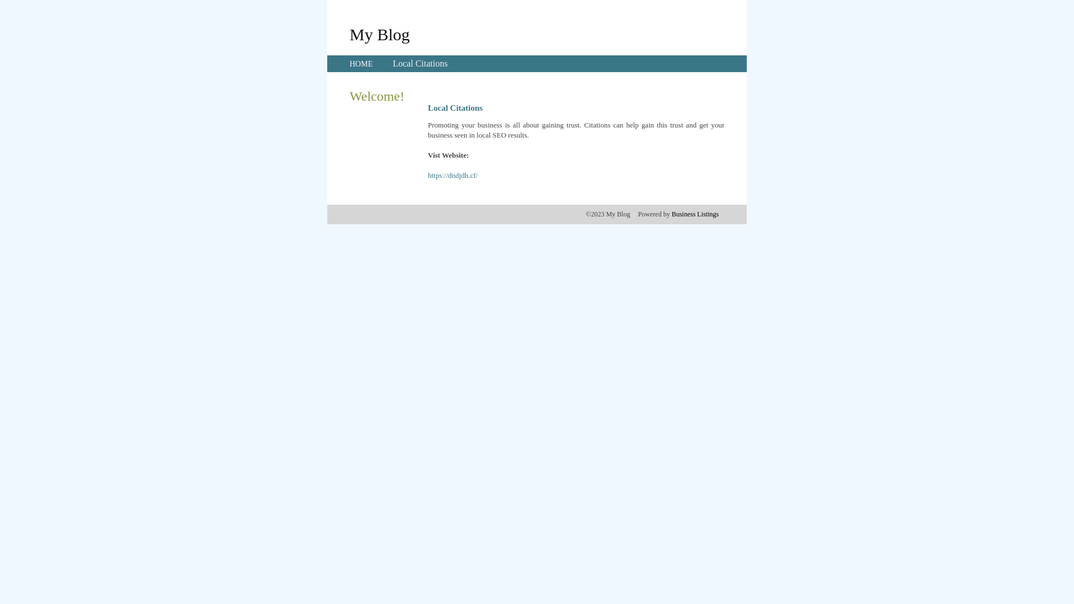 This screenshot has height=604, width=1074. I want to click on HOME, so click(361, 64).